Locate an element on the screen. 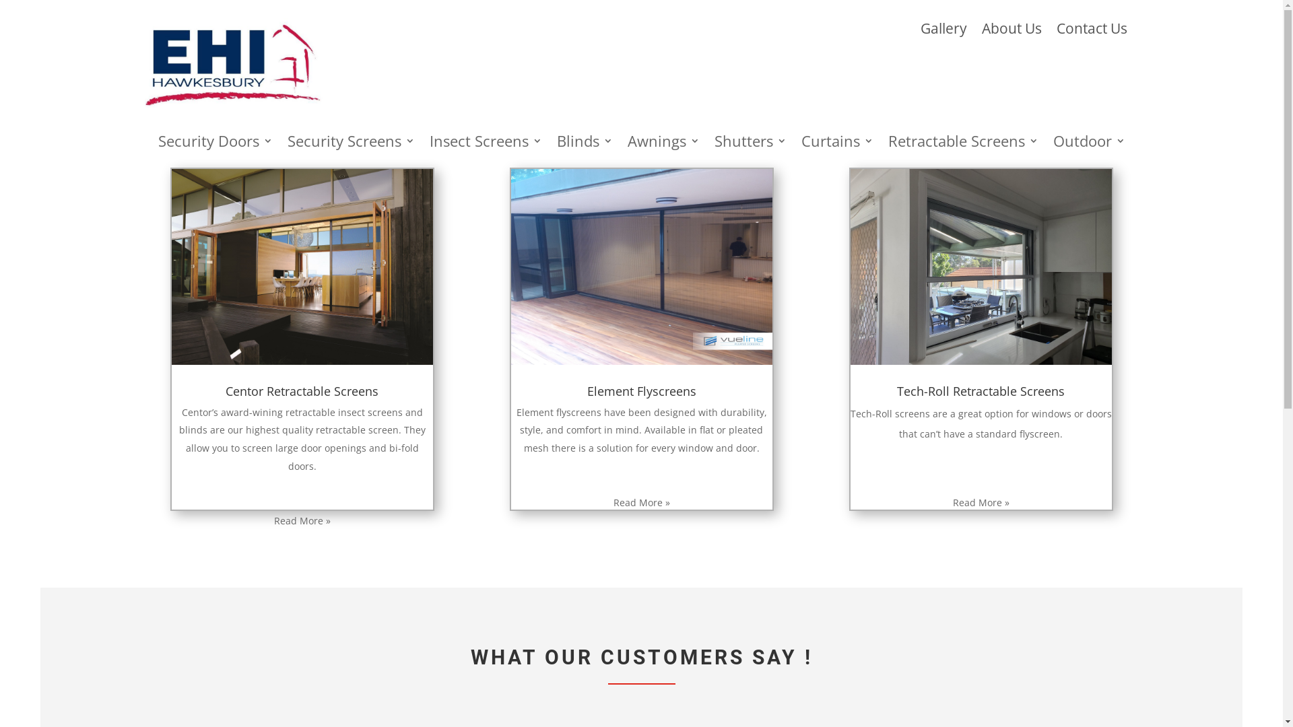 Image resolution: width=1293 pixels, height=727 pixels. Shutters is located at coordinates (750, 143).